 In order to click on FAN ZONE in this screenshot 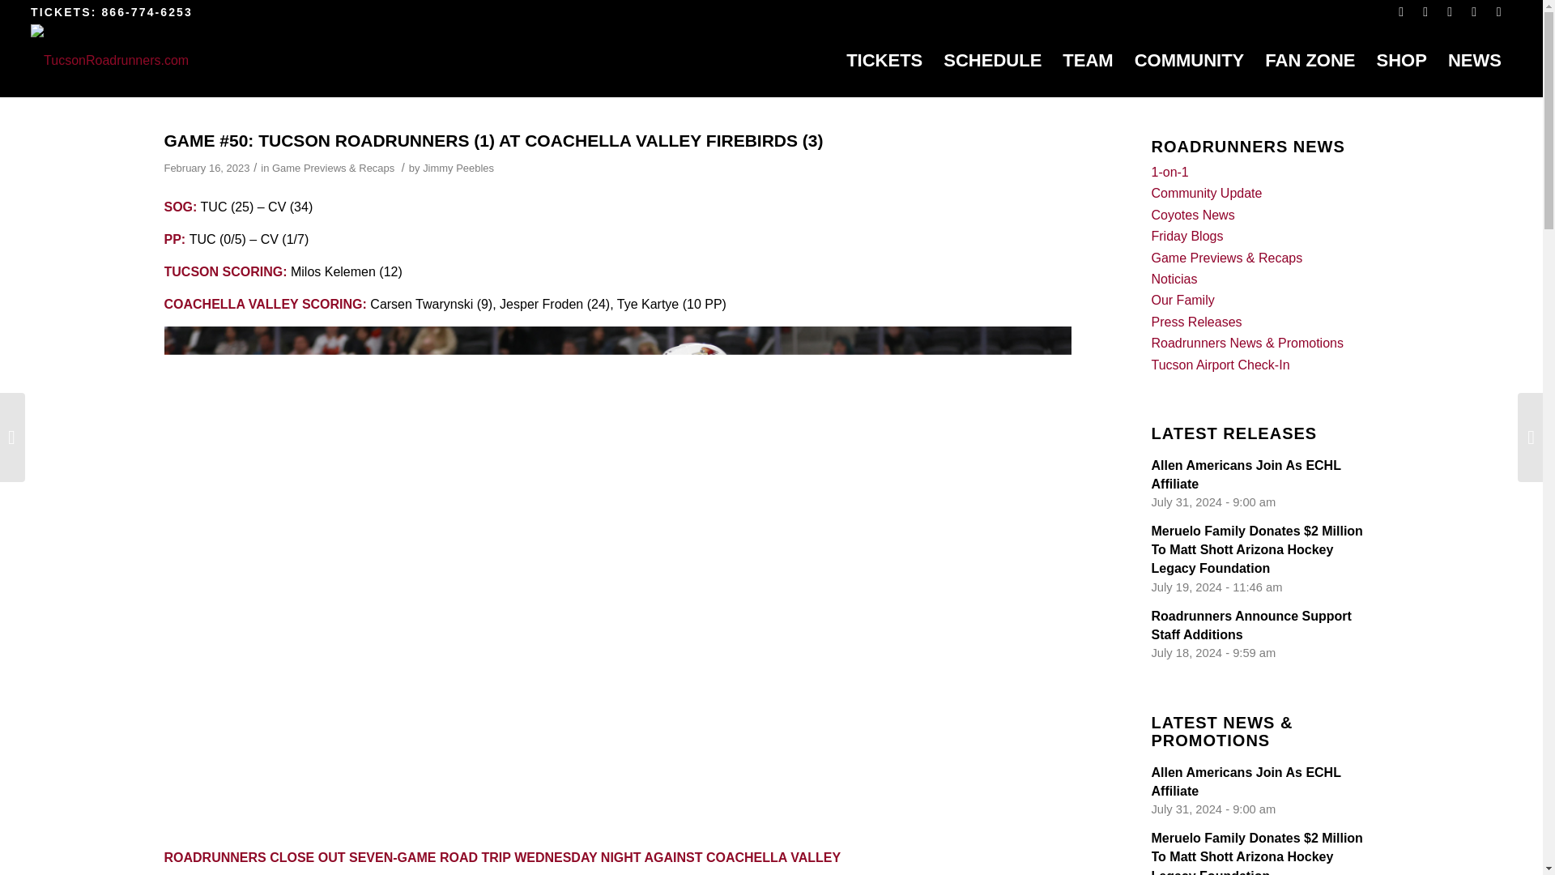, I will do `click(1310, 60)`.